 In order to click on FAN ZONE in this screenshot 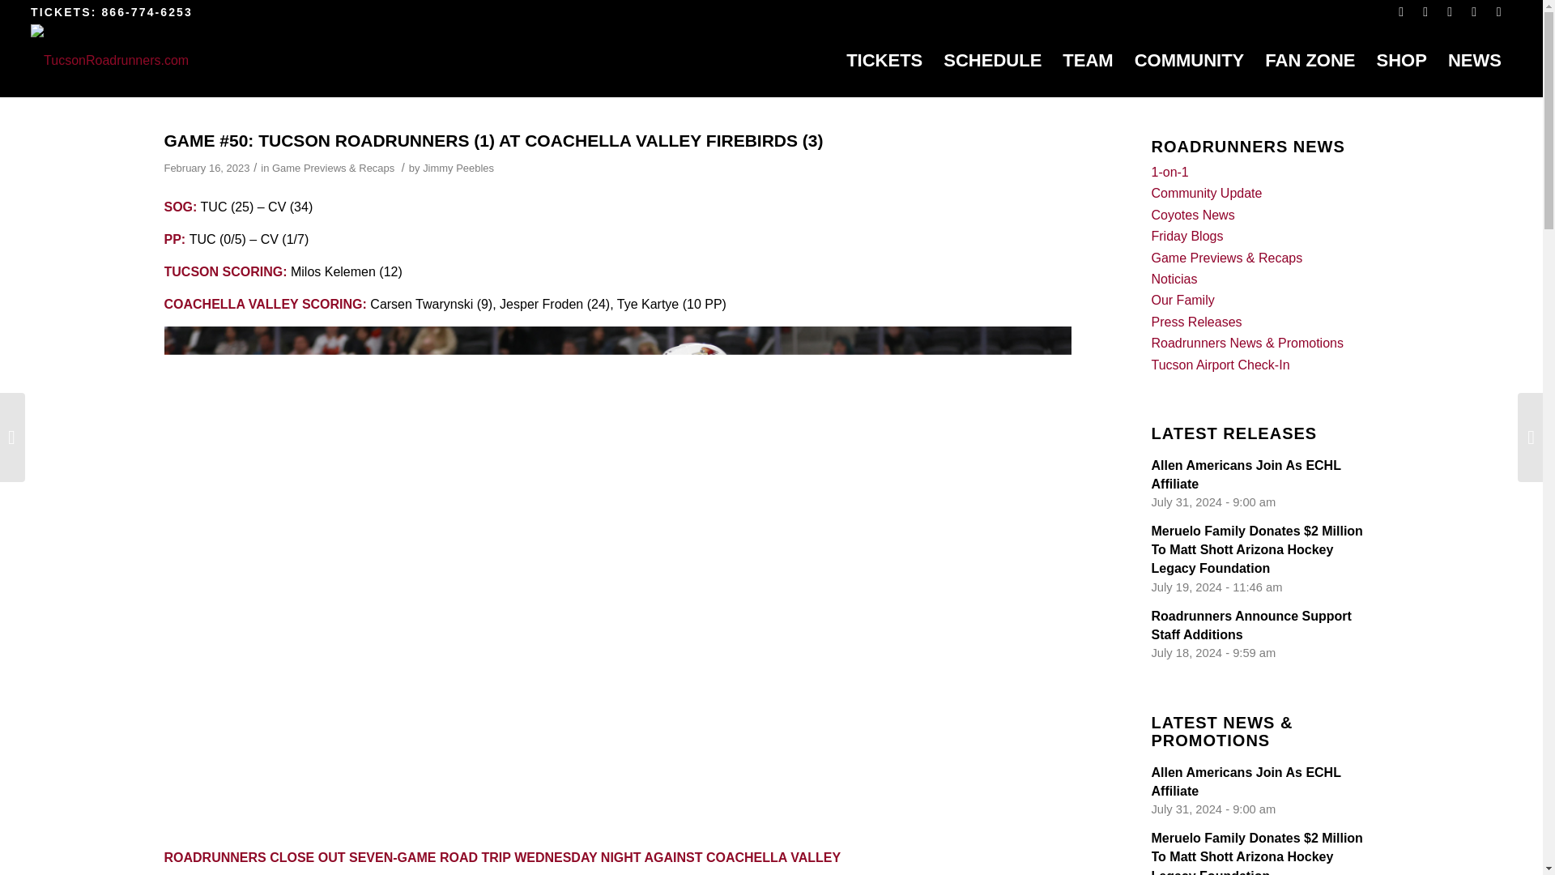, I will do `click(1310, 60)`.